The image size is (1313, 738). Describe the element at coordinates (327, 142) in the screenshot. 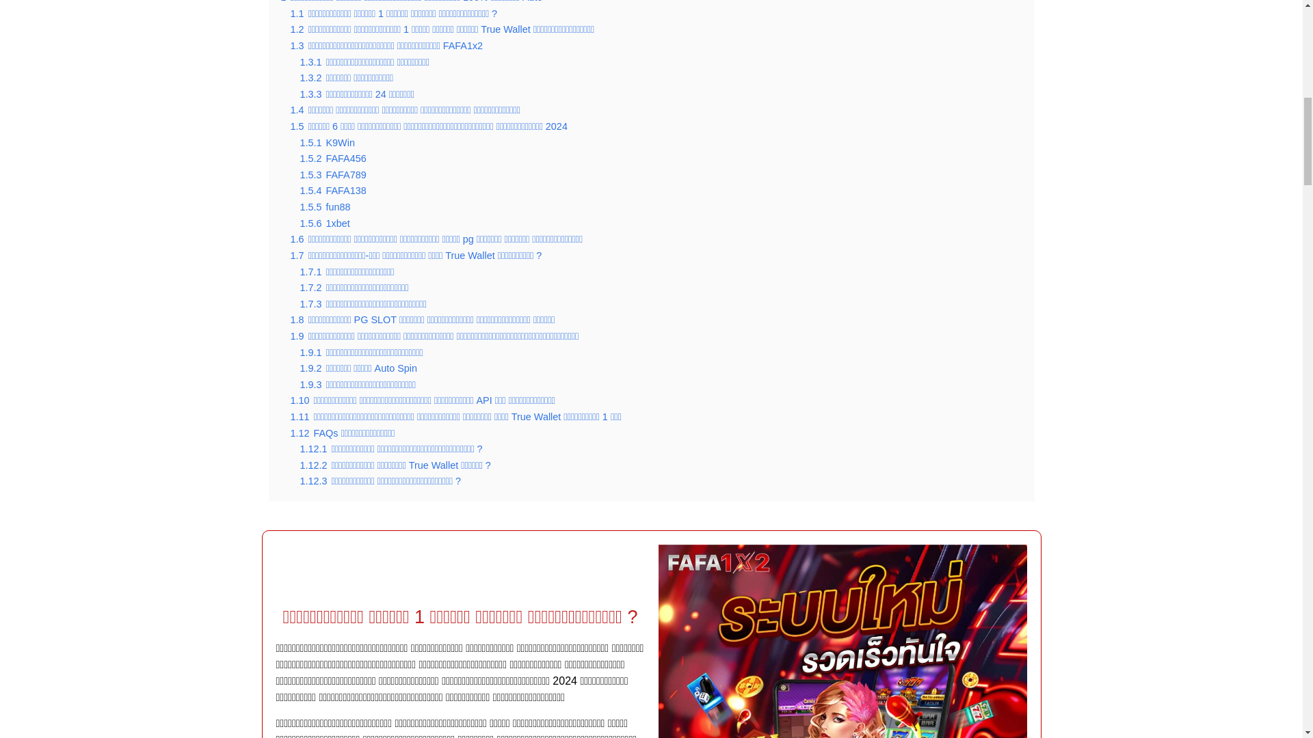

I see `1.5.1 K9Win` at that location.